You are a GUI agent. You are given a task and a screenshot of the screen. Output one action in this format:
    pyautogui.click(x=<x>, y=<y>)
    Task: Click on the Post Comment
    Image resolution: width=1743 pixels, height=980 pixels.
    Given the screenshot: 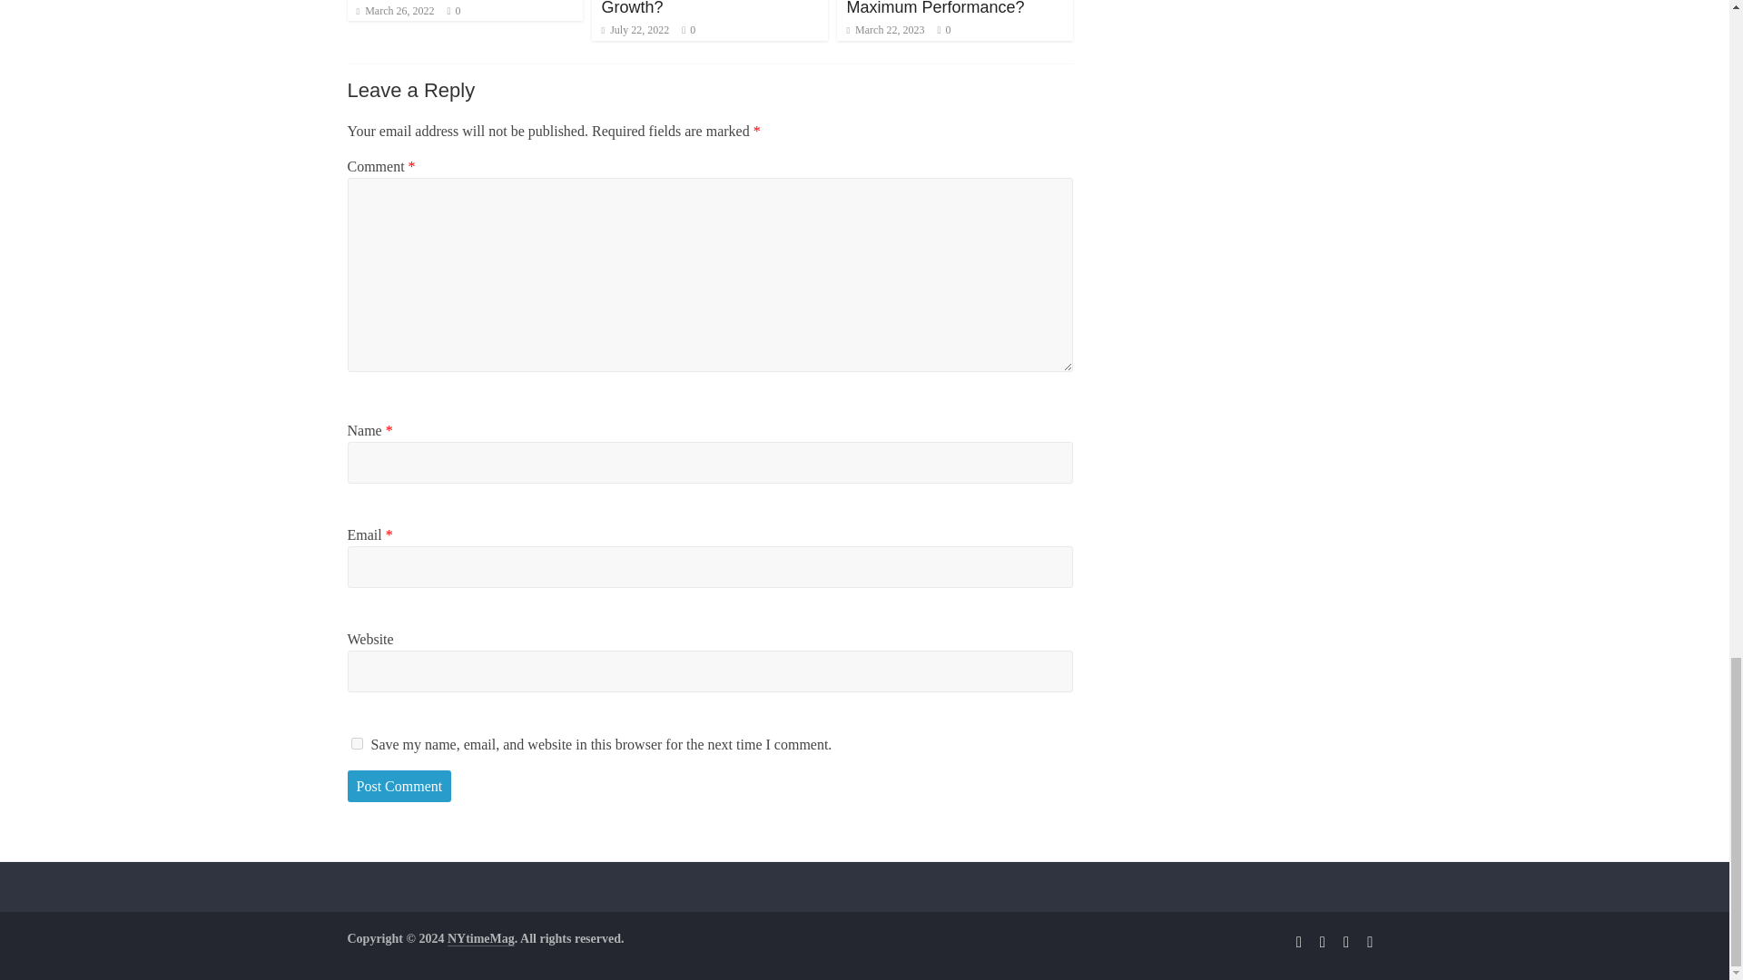 What is the action you would take?
    pyautogui.click(x=399, y=786)
    